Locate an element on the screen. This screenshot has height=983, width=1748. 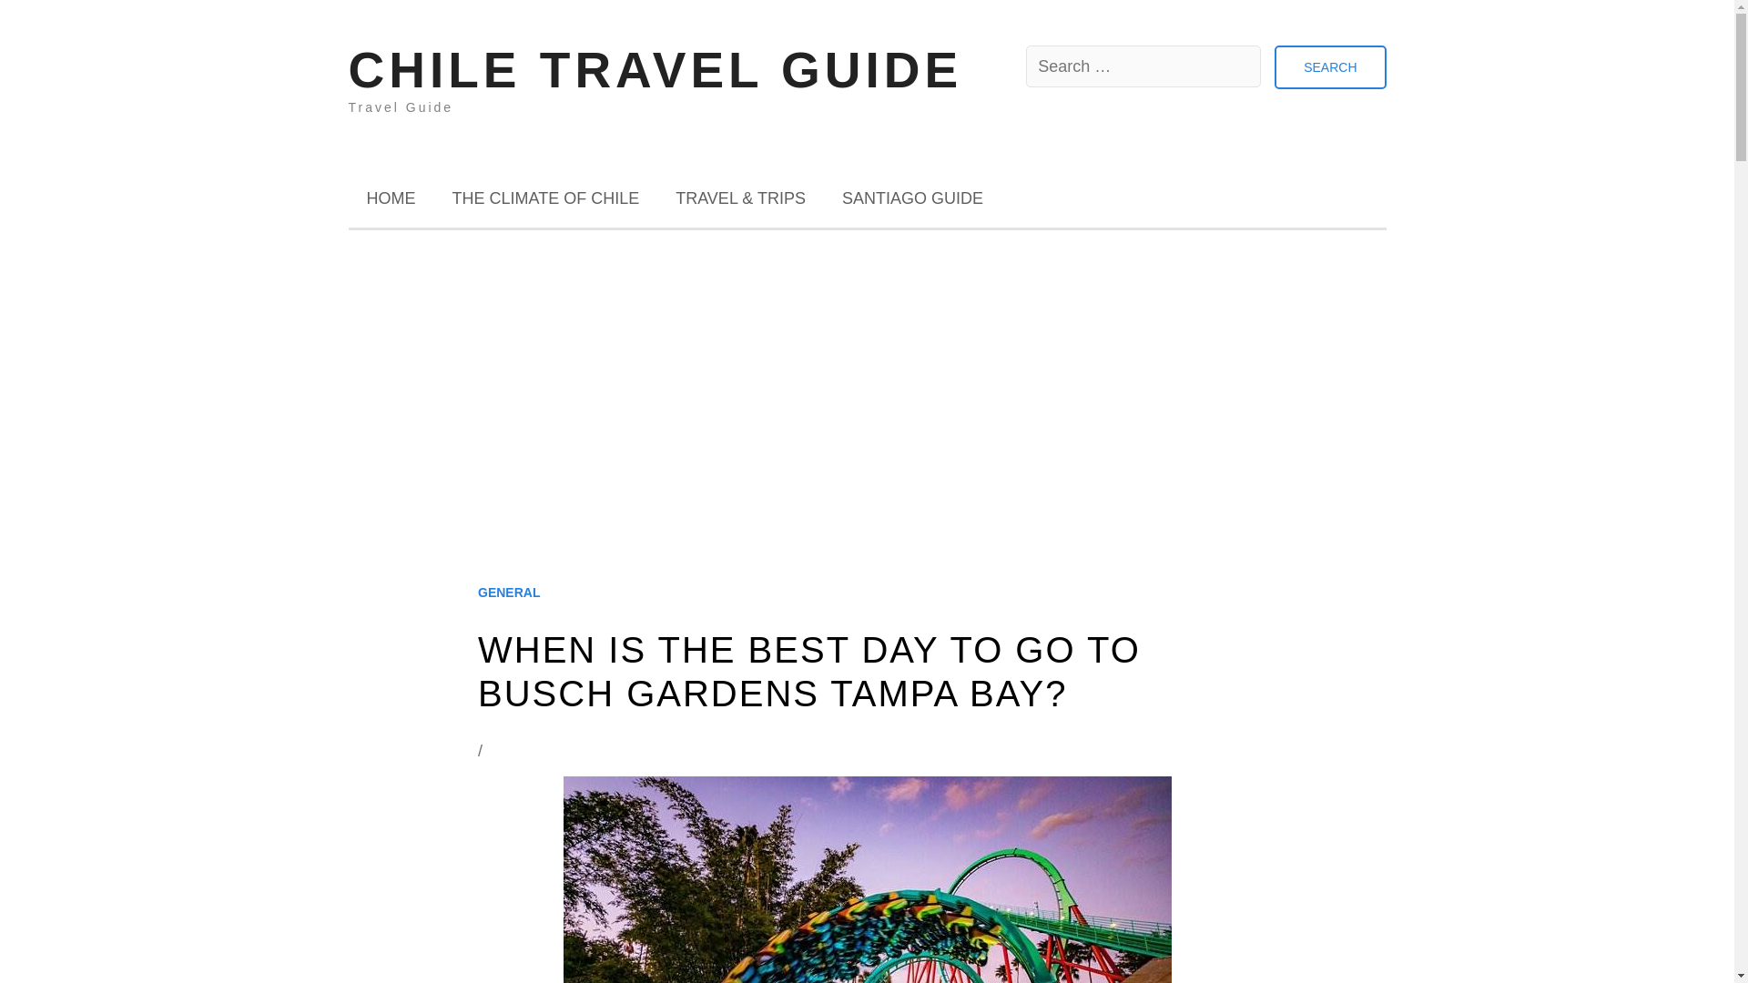
CHILE TRAVEL GUIDE is located at coordinates (655, 70).